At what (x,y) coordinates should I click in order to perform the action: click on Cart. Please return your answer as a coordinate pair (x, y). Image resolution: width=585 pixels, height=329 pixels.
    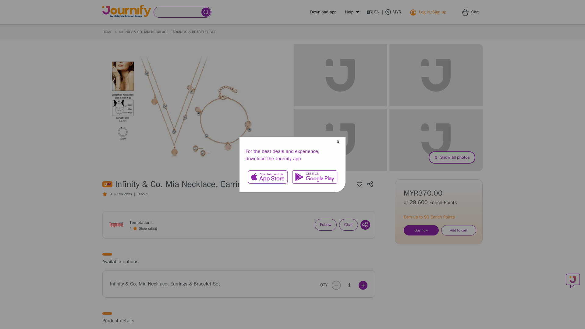
    Looking at the image, I should click on (472, 12).